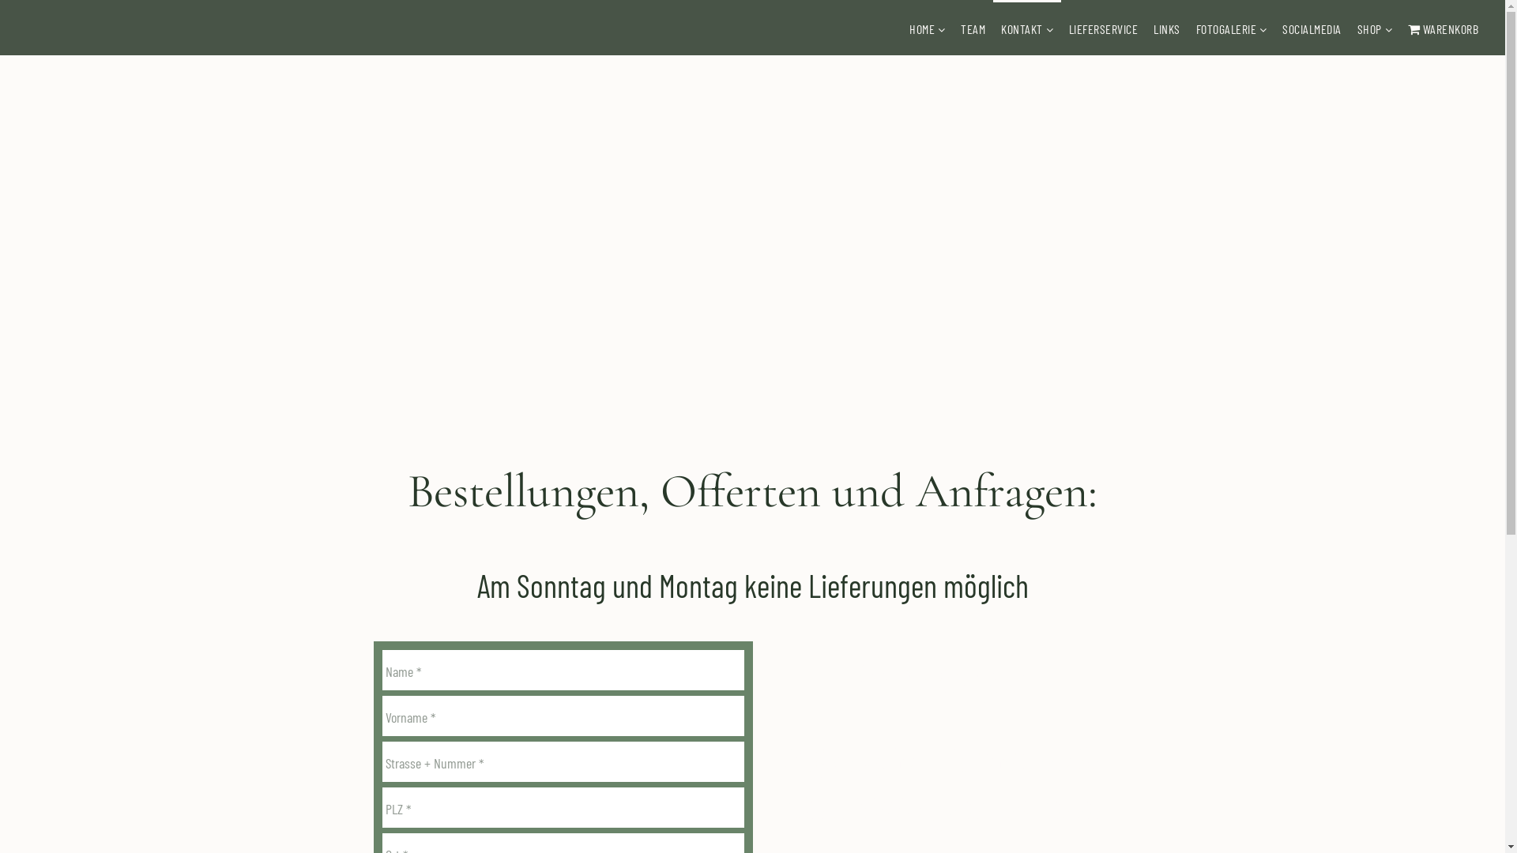 This screenshot has height=853, width=1517. Describe the element at coordinates (922, 28) in the screenshot. I see `HOME` at that location.